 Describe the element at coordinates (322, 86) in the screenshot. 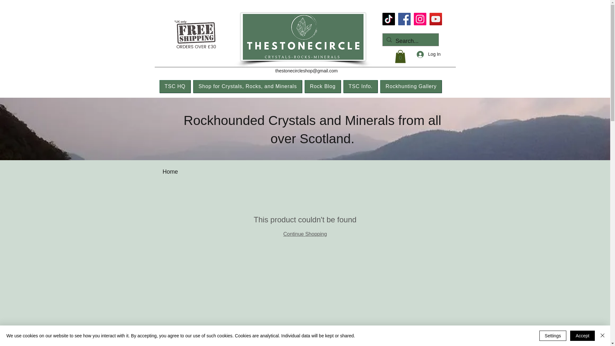

I see `Rock Blog` at that location.